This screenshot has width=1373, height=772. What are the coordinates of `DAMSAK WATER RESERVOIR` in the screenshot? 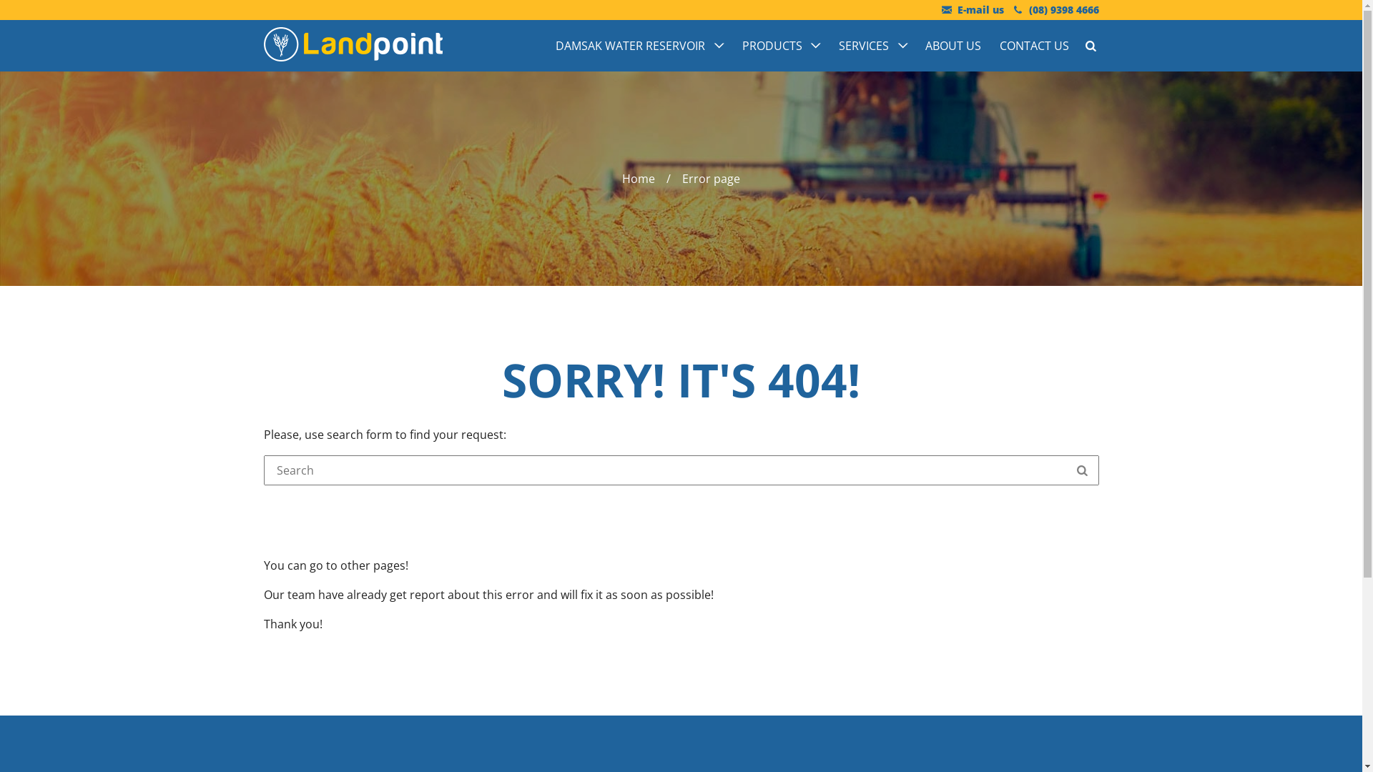 It's located at (639, 46).